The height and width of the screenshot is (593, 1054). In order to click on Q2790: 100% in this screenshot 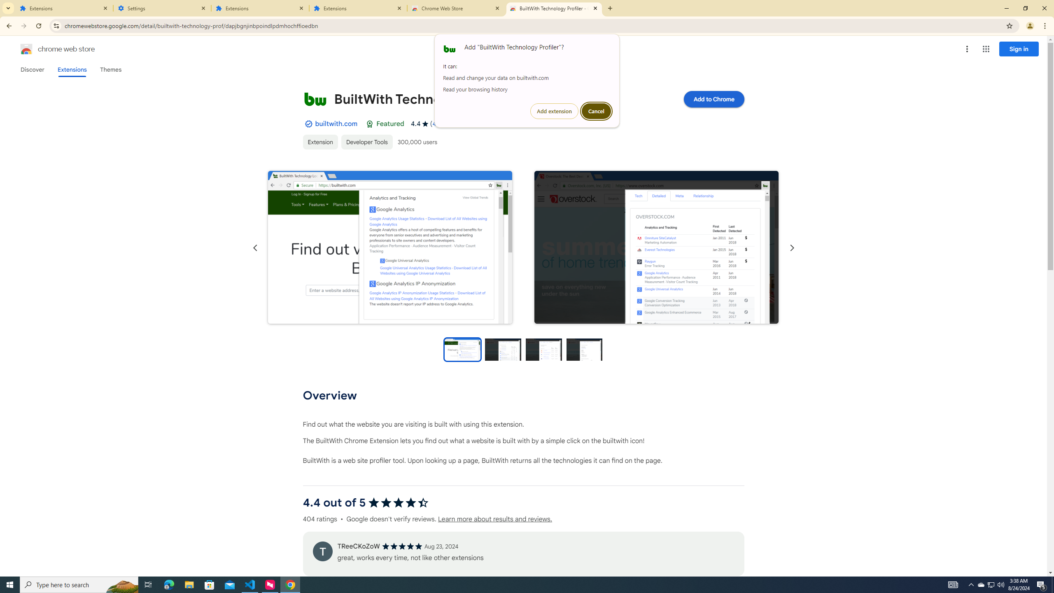, I will do `click(1000, 585)`.